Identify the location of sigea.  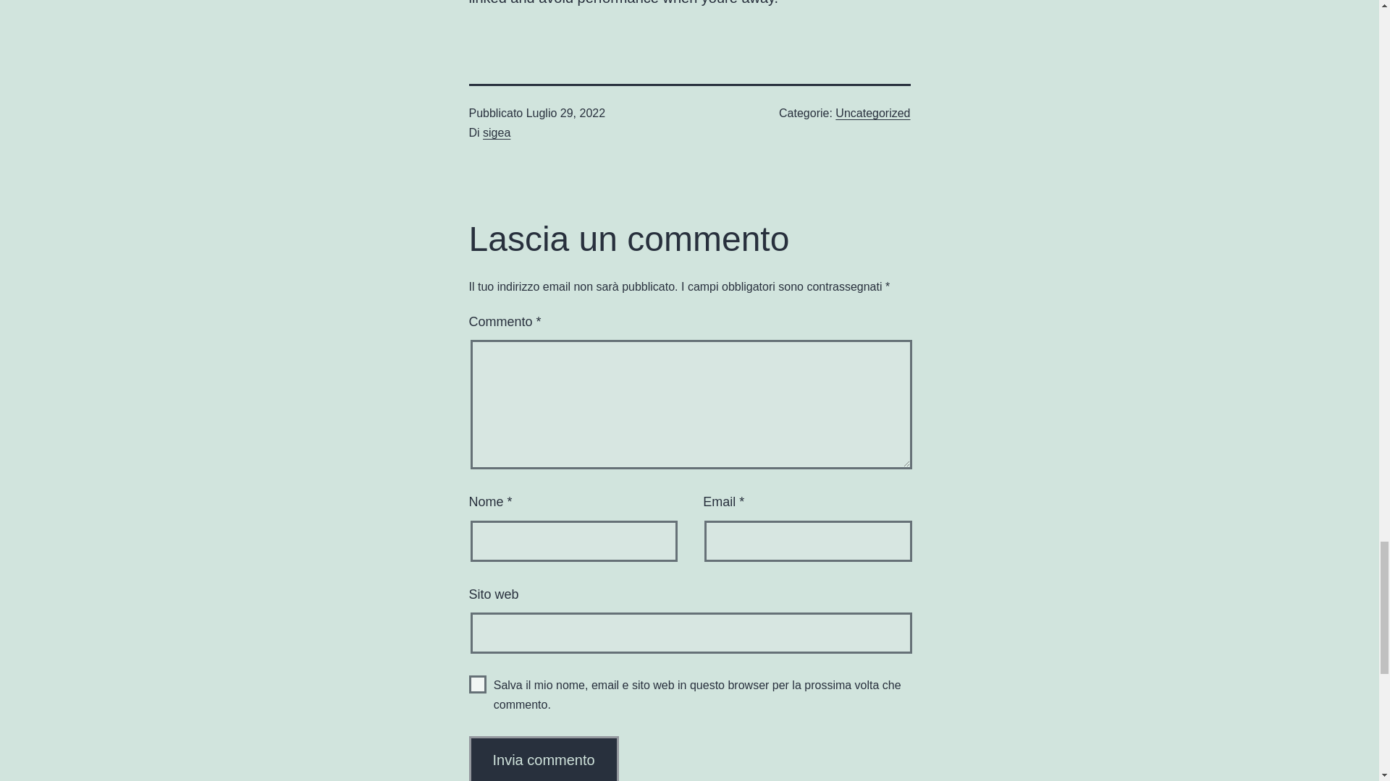
(496, 132).